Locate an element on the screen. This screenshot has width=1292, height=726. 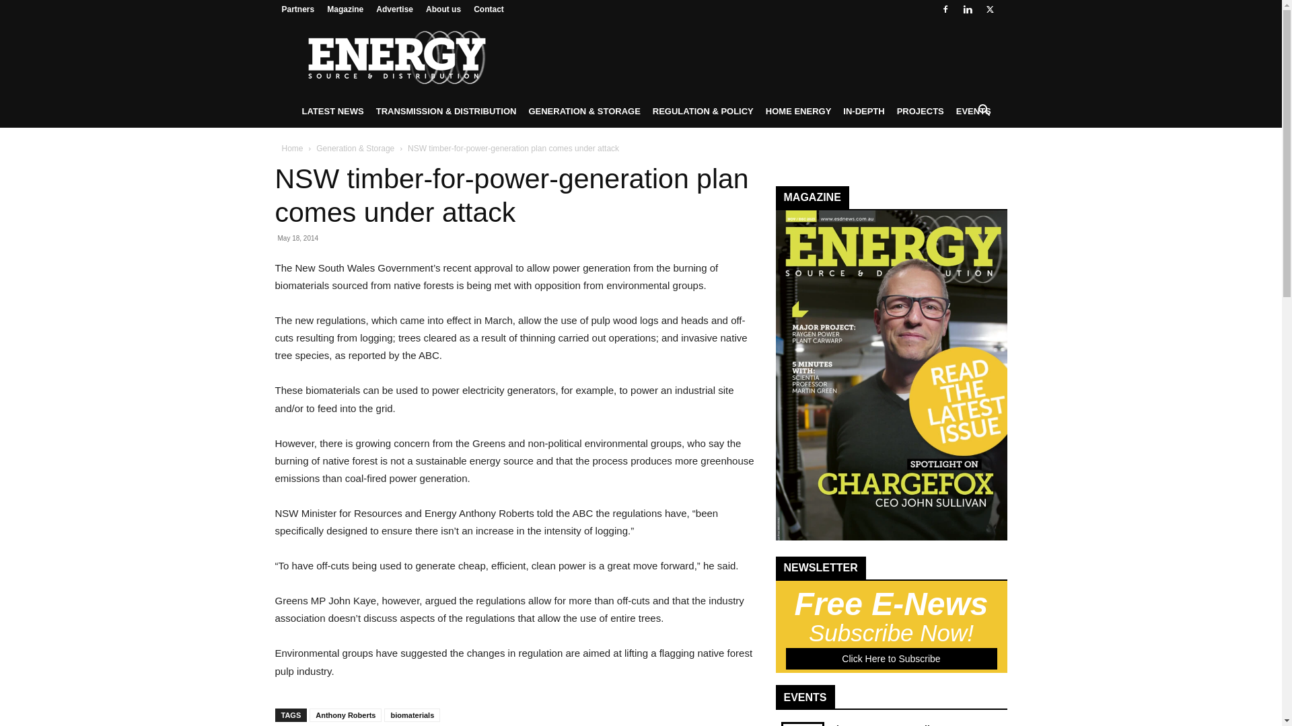
Free E-News
Subscribe Now! is located at coordinates (892, 620).